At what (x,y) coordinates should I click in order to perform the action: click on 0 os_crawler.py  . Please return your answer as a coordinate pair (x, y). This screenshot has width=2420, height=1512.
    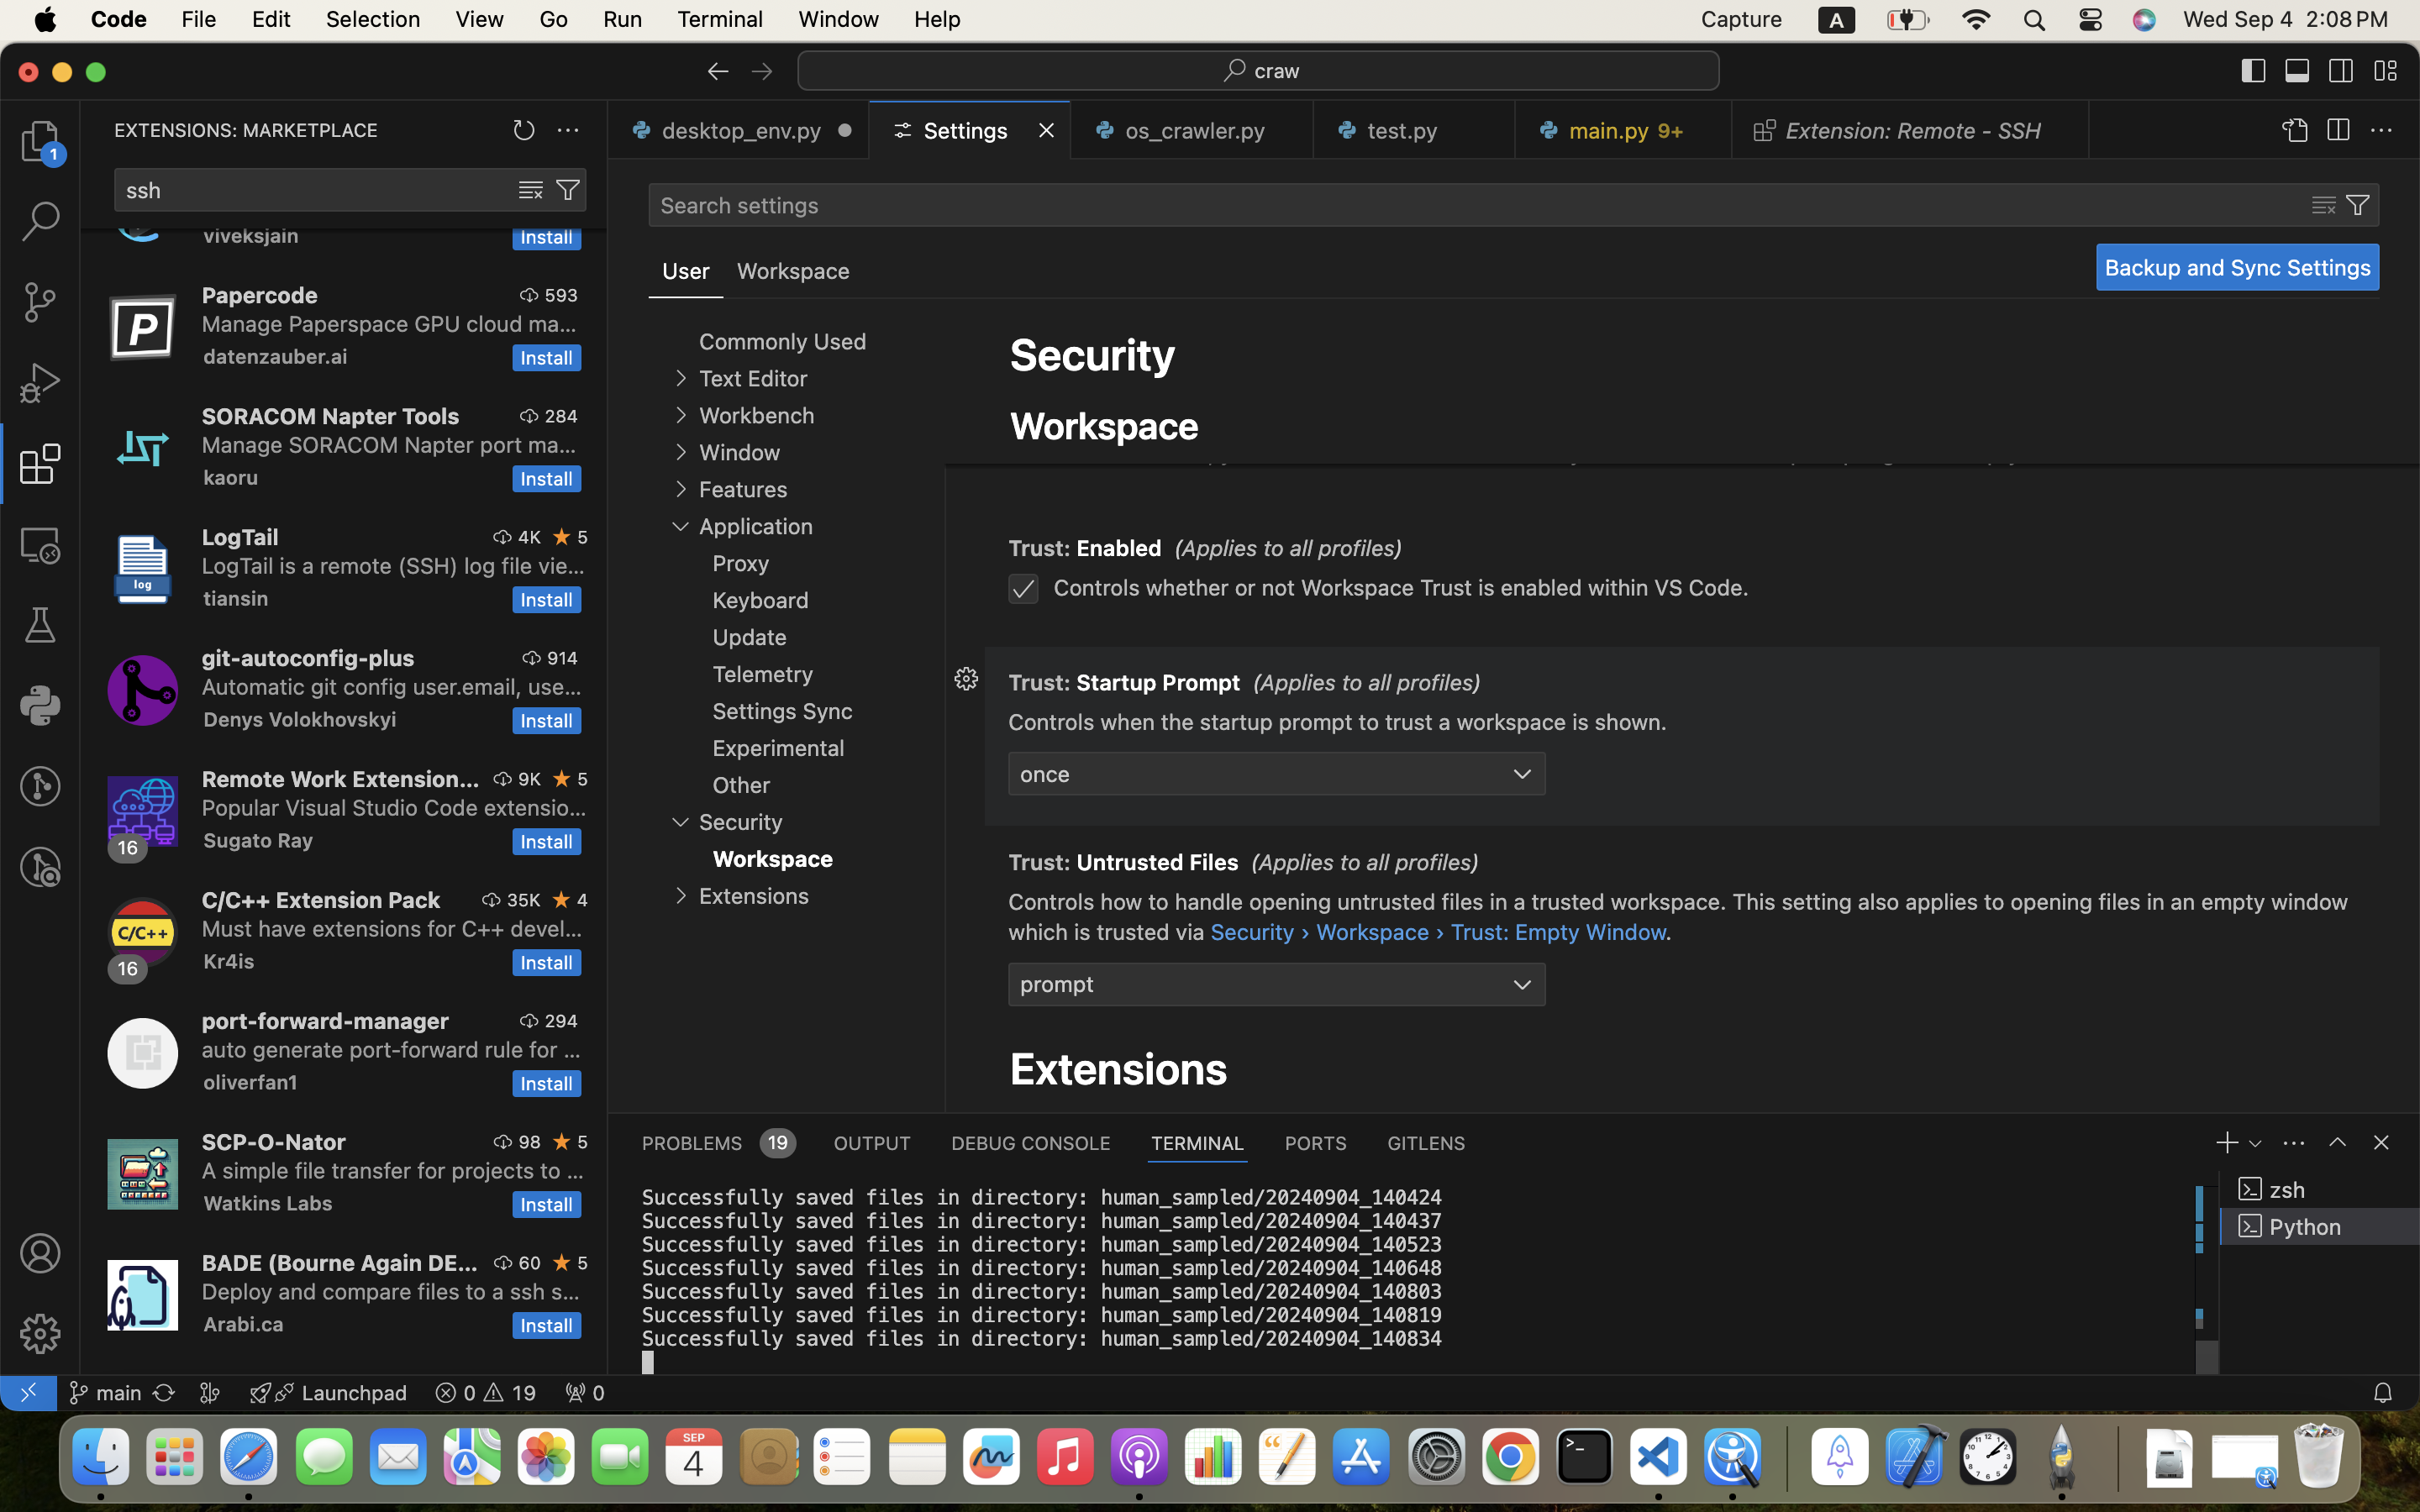
    Looking at the image, I should click on (1193, 130).